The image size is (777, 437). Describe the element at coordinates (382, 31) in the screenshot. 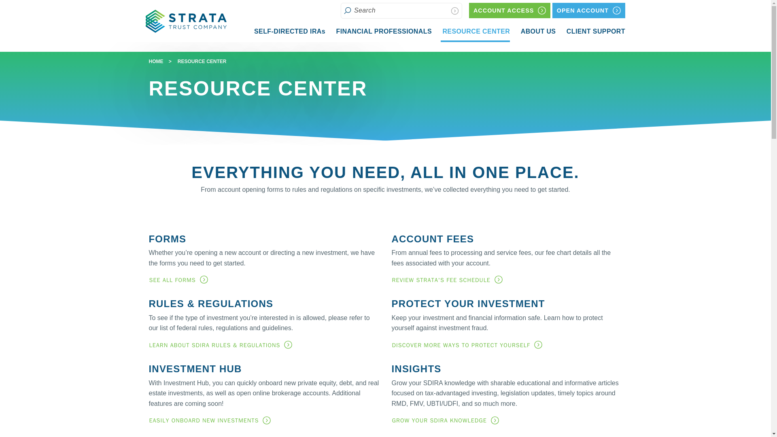

I see `ACCOUNT ACCESS` at that location.